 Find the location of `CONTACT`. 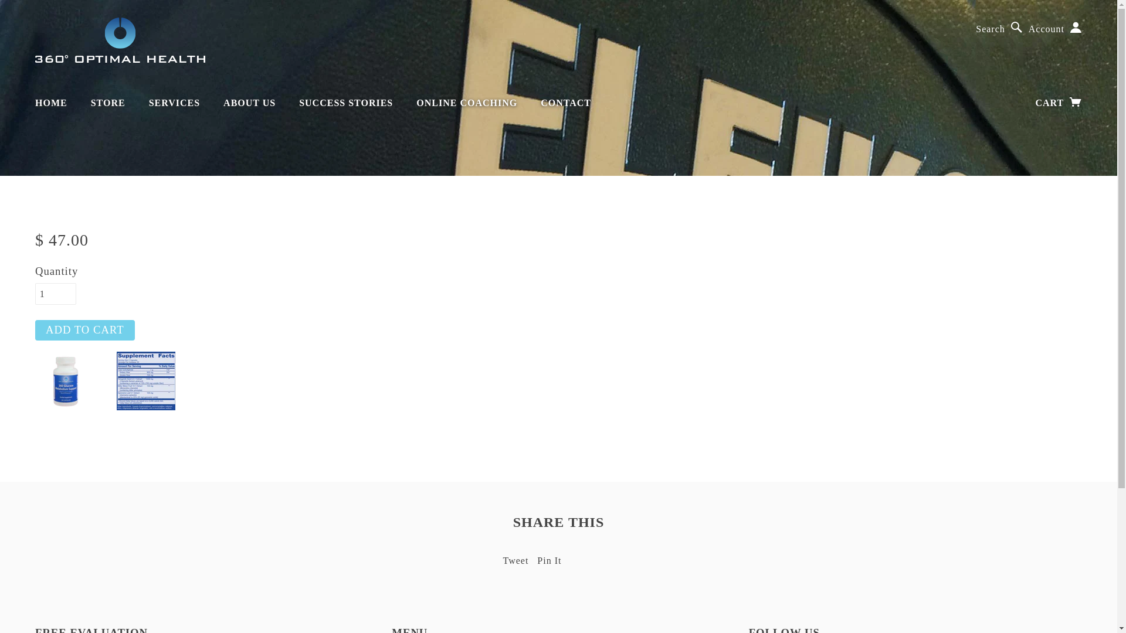

CONTACT is located at coordinates (566, 103).